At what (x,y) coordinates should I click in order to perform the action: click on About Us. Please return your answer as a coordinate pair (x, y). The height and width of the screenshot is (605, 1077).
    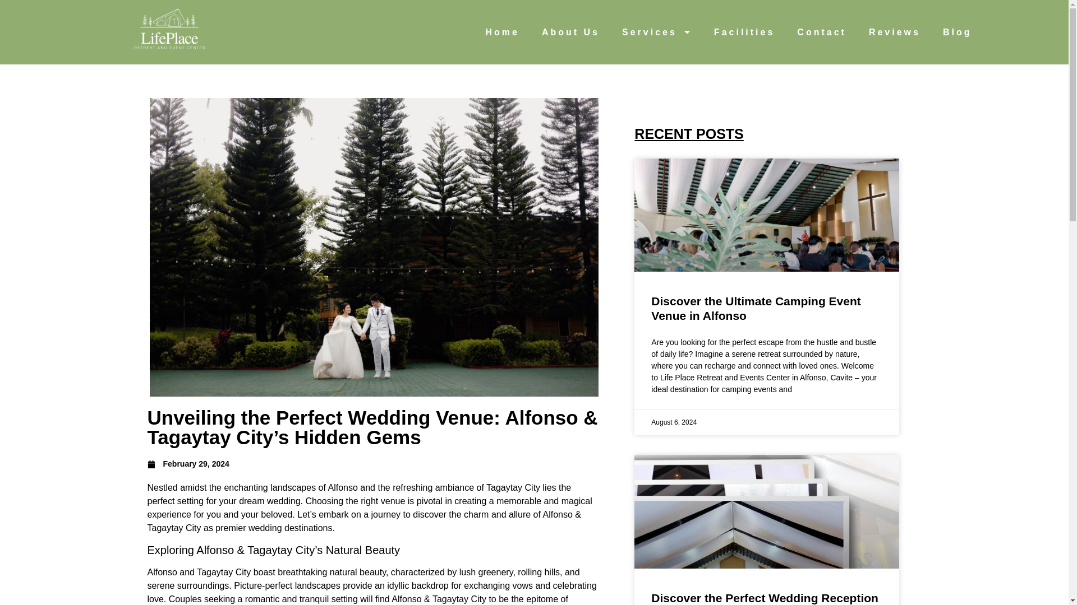
    Looking at the image, I should click on (570, 31).